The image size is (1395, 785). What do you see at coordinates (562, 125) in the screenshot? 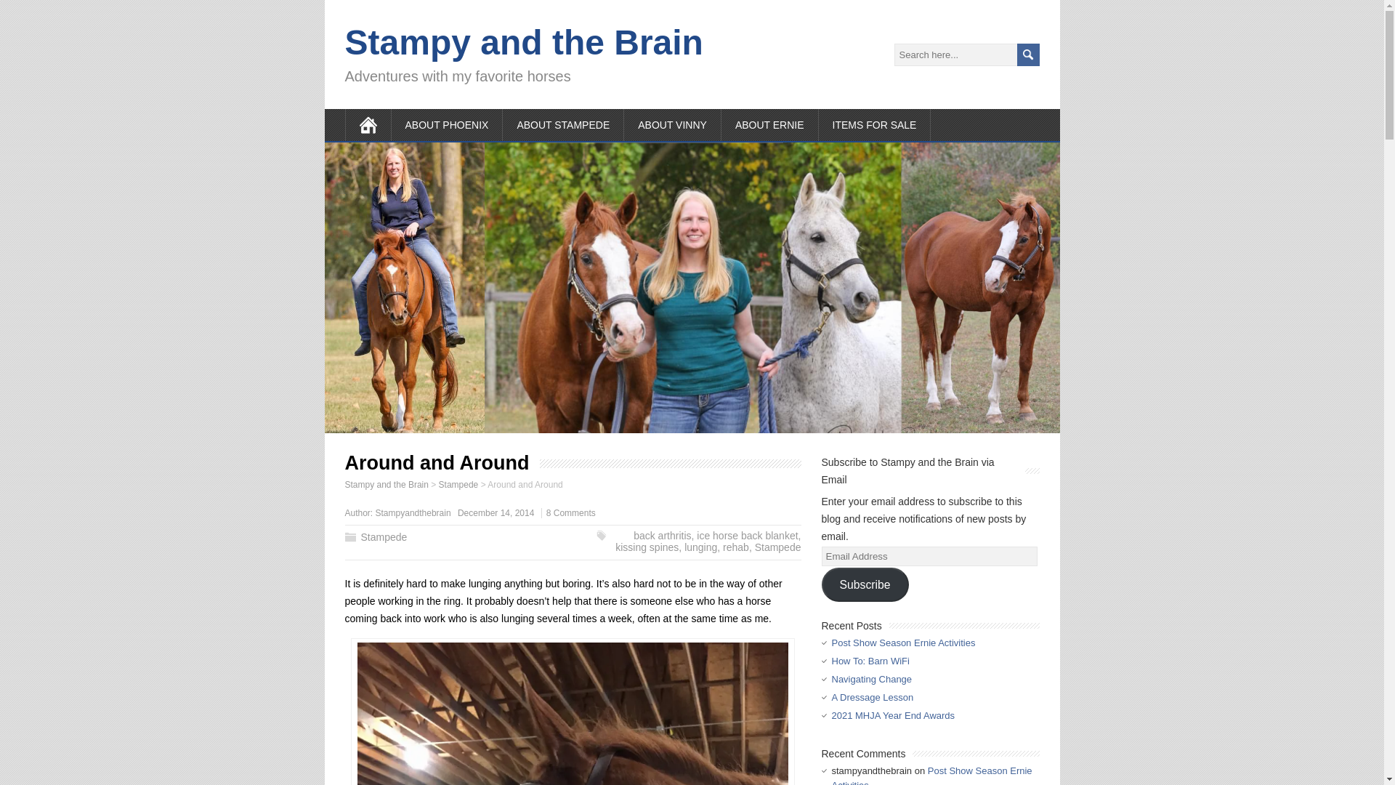
I see `ABOUT STAMPEDE` at bounding box center [562, 125].